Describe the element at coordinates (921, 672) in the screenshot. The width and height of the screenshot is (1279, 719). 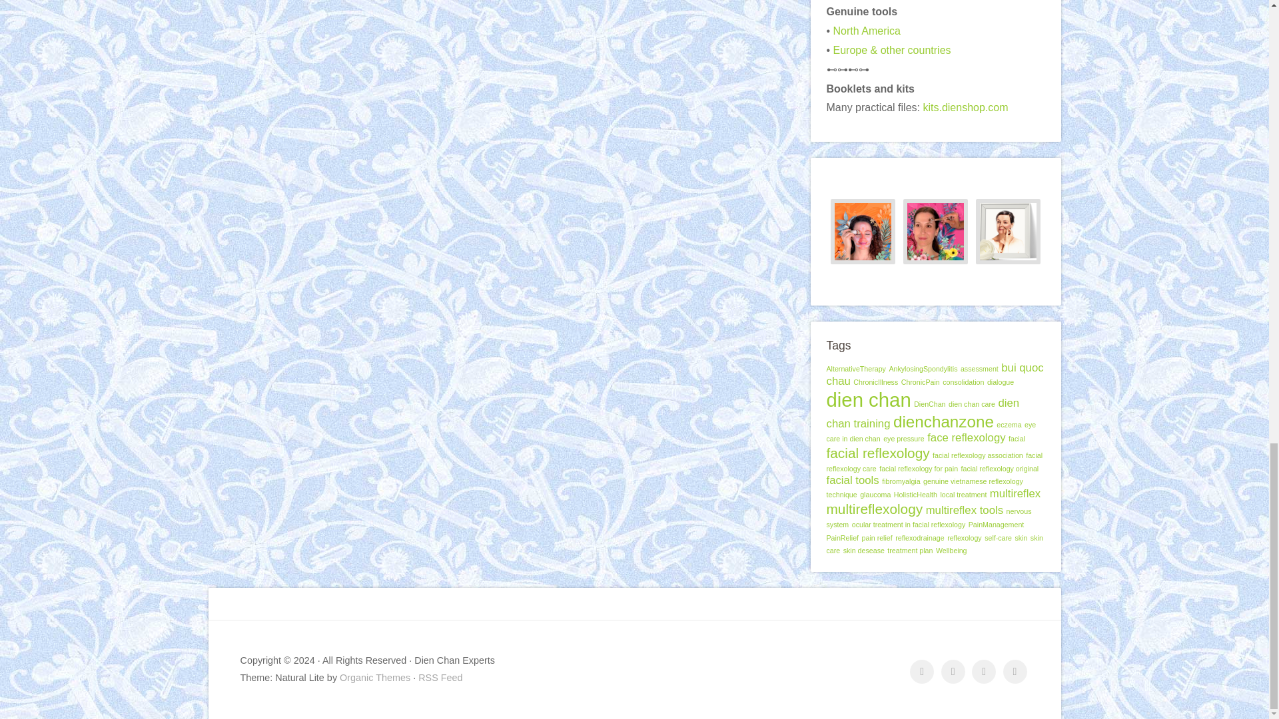
I see `Dien Chan videos` at that location.